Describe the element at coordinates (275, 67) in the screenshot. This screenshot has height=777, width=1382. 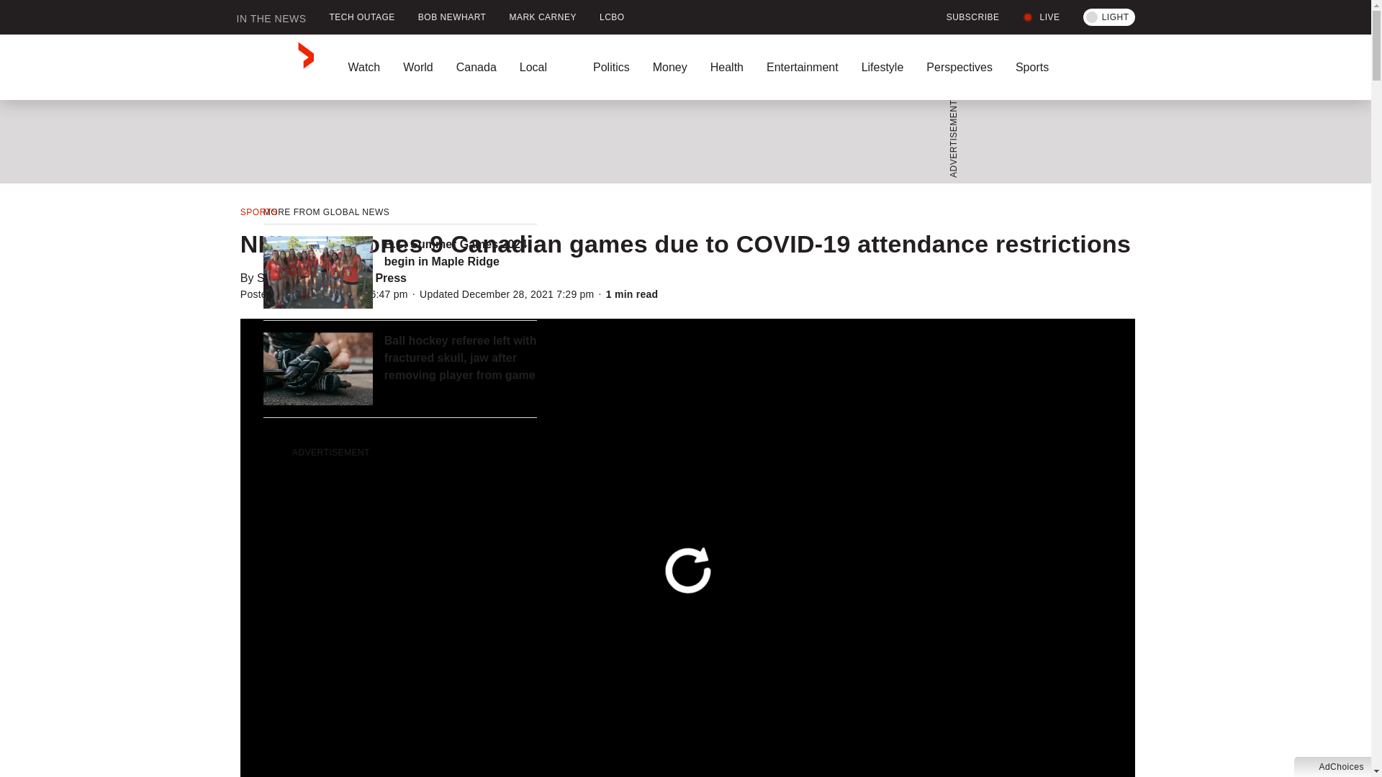
I see `GlobalNews home` at that location.